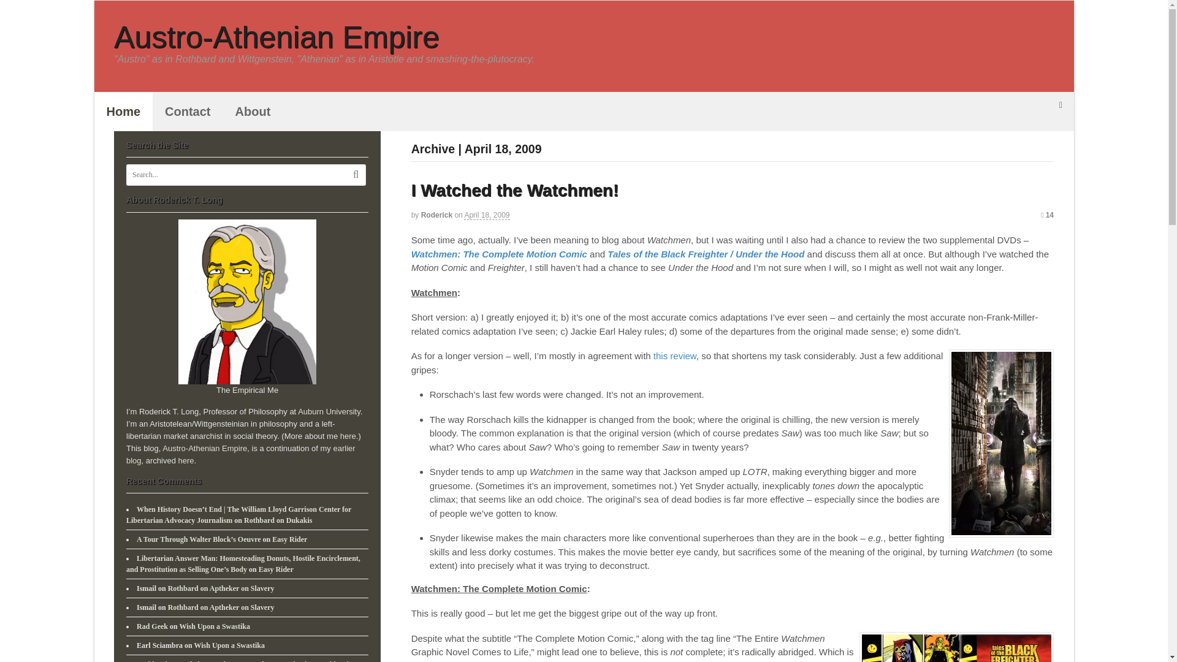  What do you see at coordinates (214, 626) in the screenshot?
I see `Wish Upon a Swastika` at bounding box center [214, 626].